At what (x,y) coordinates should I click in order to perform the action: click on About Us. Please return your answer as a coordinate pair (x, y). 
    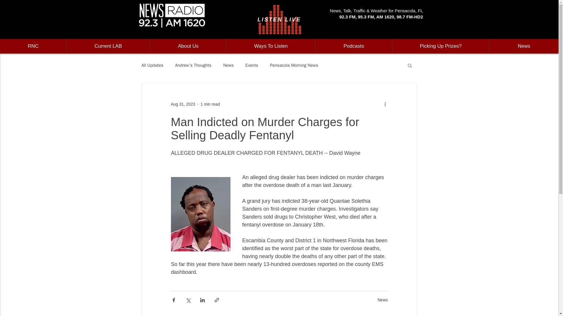
    Looking at the image, I should click on (188, 46).